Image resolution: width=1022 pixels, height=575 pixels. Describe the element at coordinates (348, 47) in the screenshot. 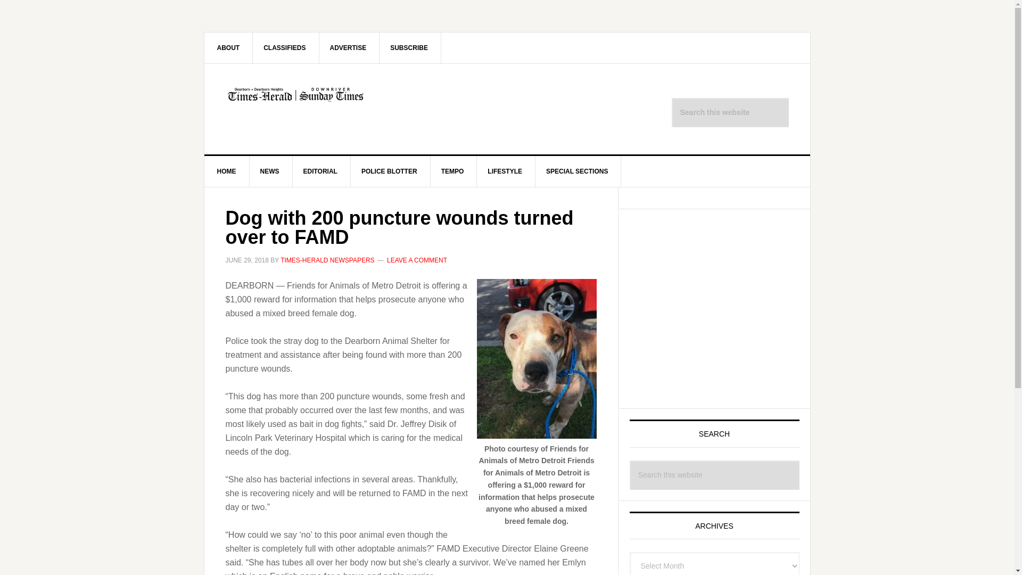

I see `ADVERTISE` at that location.